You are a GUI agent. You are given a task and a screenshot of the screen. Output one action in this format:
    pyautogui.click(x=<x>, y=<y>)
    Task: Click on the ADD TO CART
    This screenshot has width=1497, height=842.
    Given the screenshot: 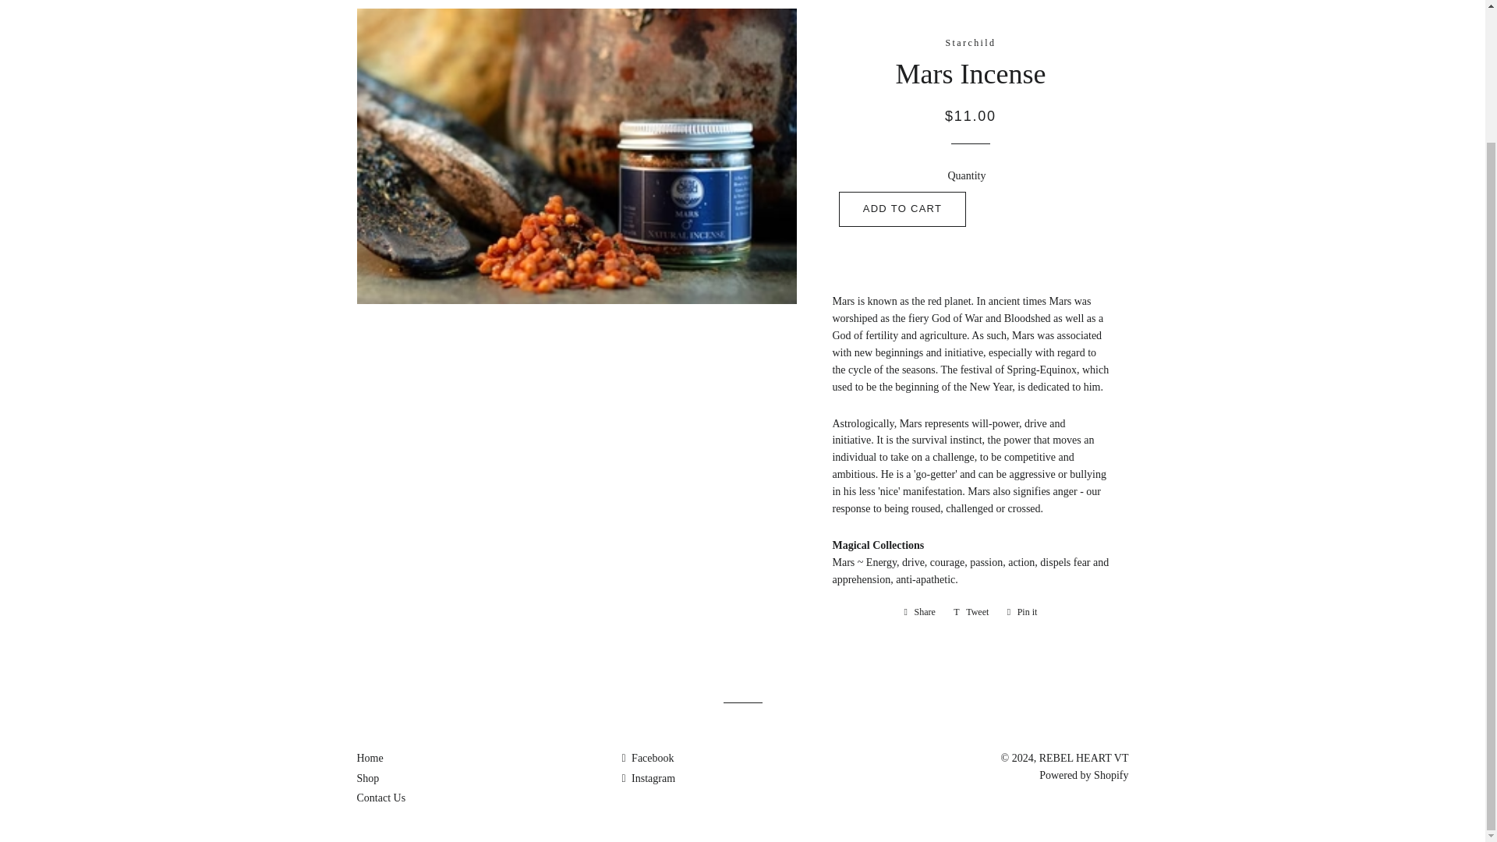 What is the action you would take?
    pyautogui.click(x=903, y=209)
    